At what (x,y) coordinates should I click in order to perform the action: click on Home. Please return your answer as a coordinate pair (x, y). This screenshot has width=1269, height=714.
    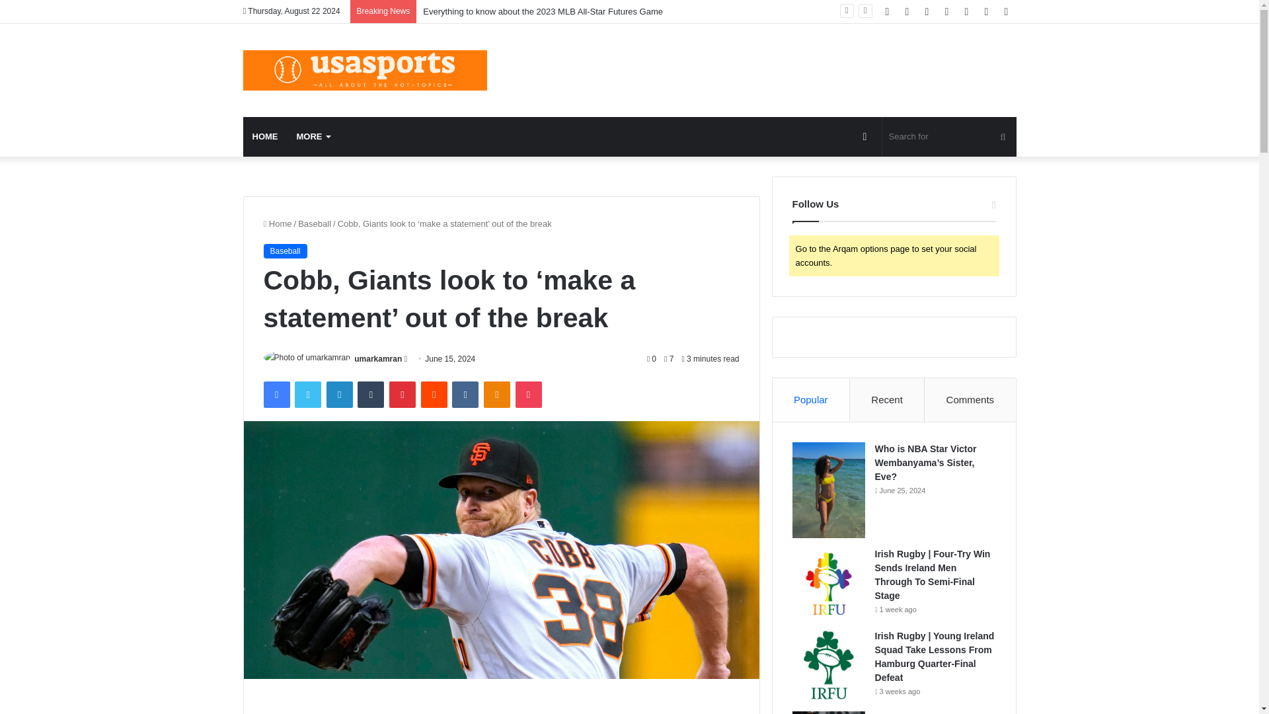
    Looking at the image, I should click on (277, 223).